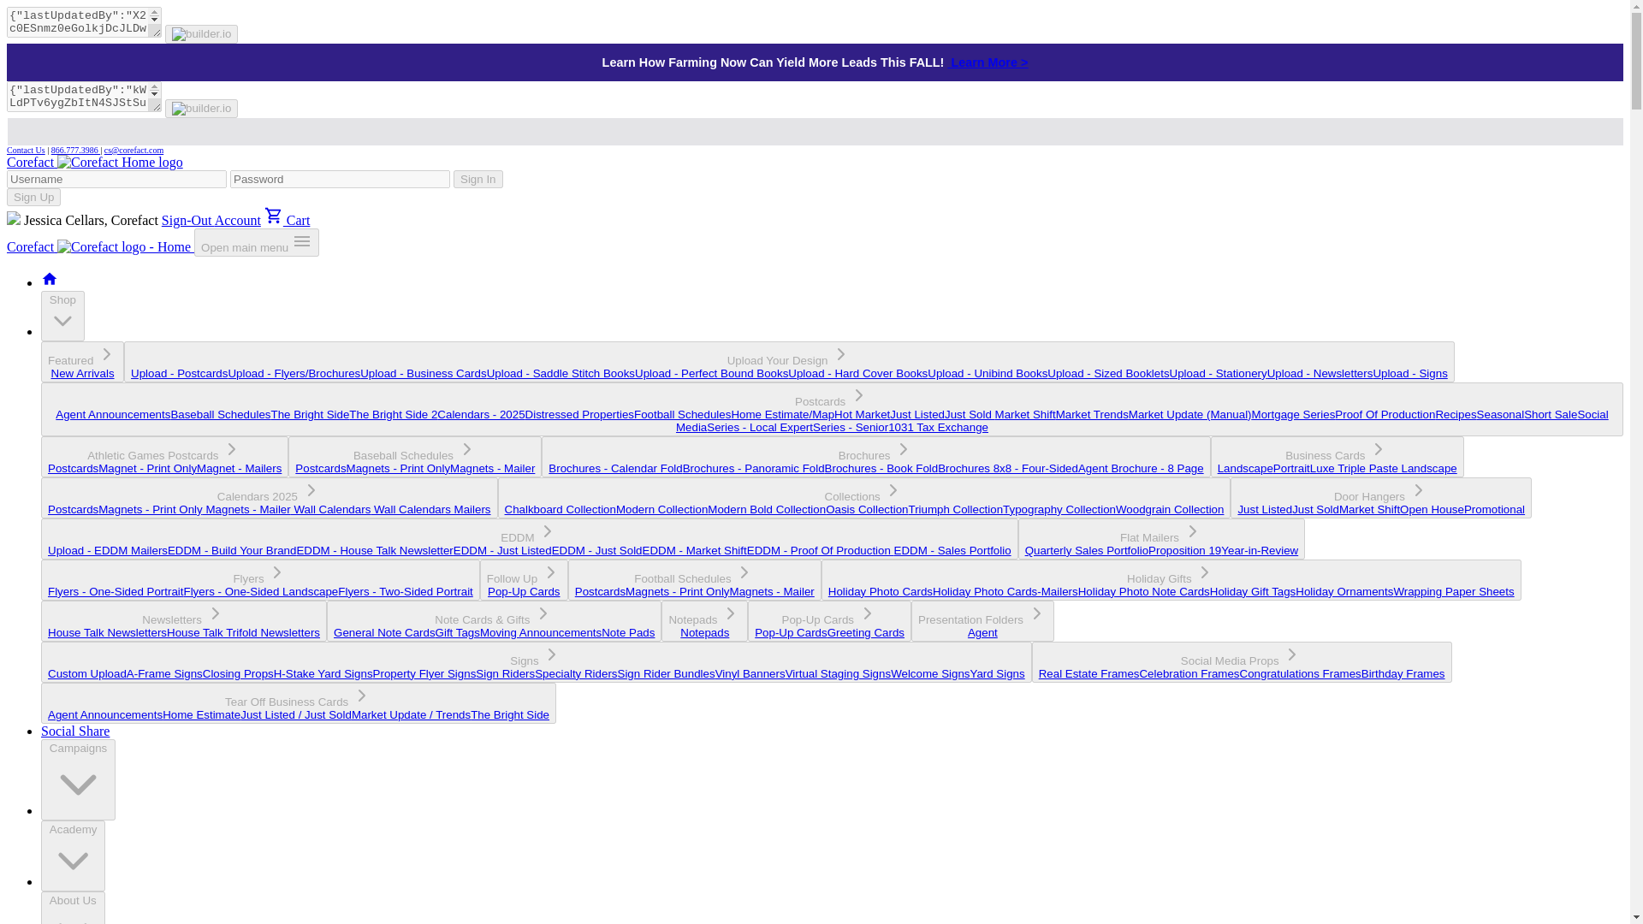 The height and width of the screenshot is (924, 1643). Describe the element at coordinates (113, 414) in the screenshot. I see `Agent Announcements` at that location.